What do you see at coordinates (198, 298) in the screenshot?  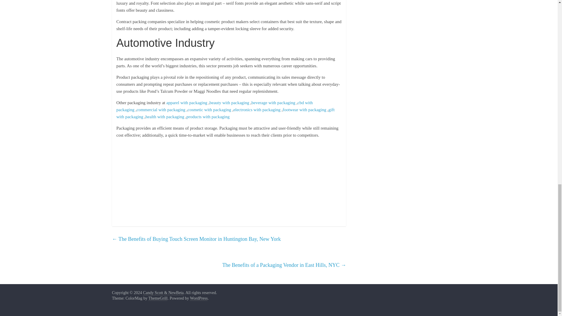 I see `WordPress` at bounding box center [198, 298].